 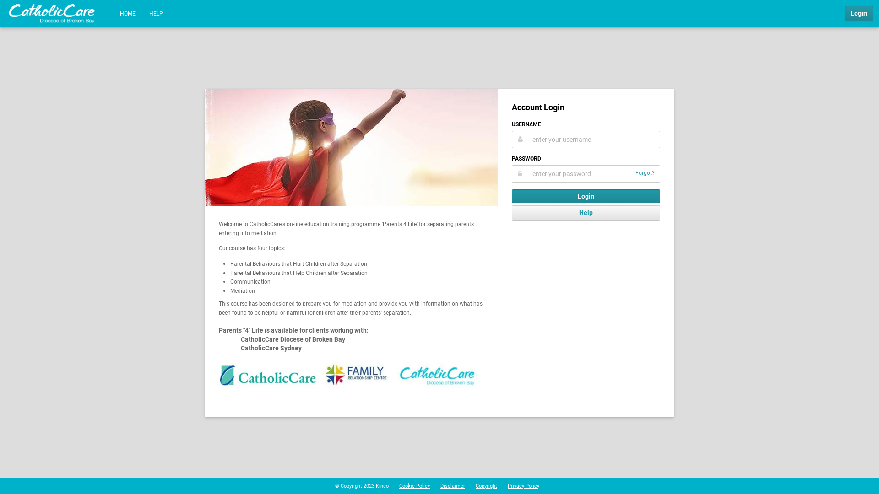 What do you see at coordinates (586, 196) in the screenshot?
I see `Login` at bounding box center [586, 196].